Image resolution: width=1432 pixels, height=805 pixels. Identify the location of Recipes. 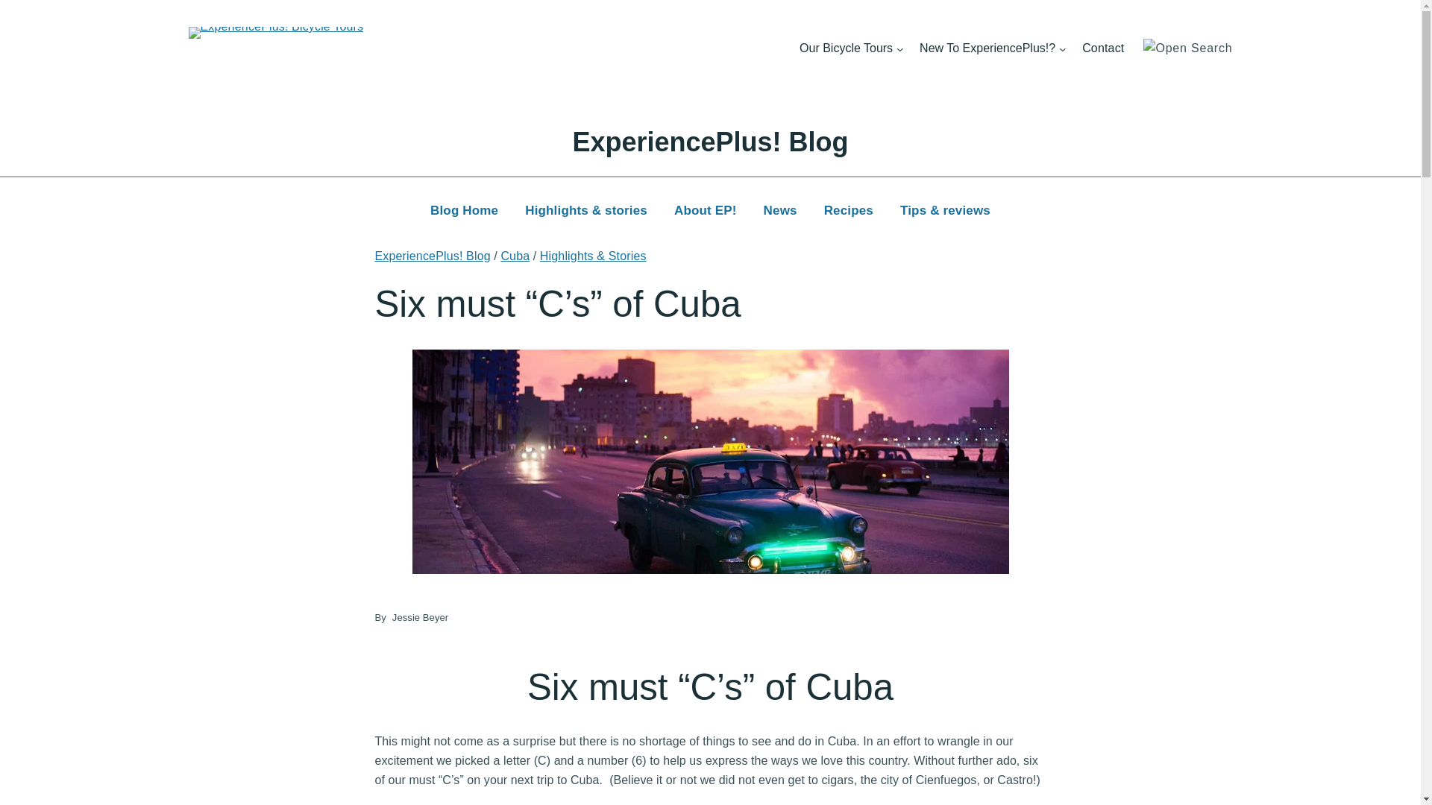
(848, 212).